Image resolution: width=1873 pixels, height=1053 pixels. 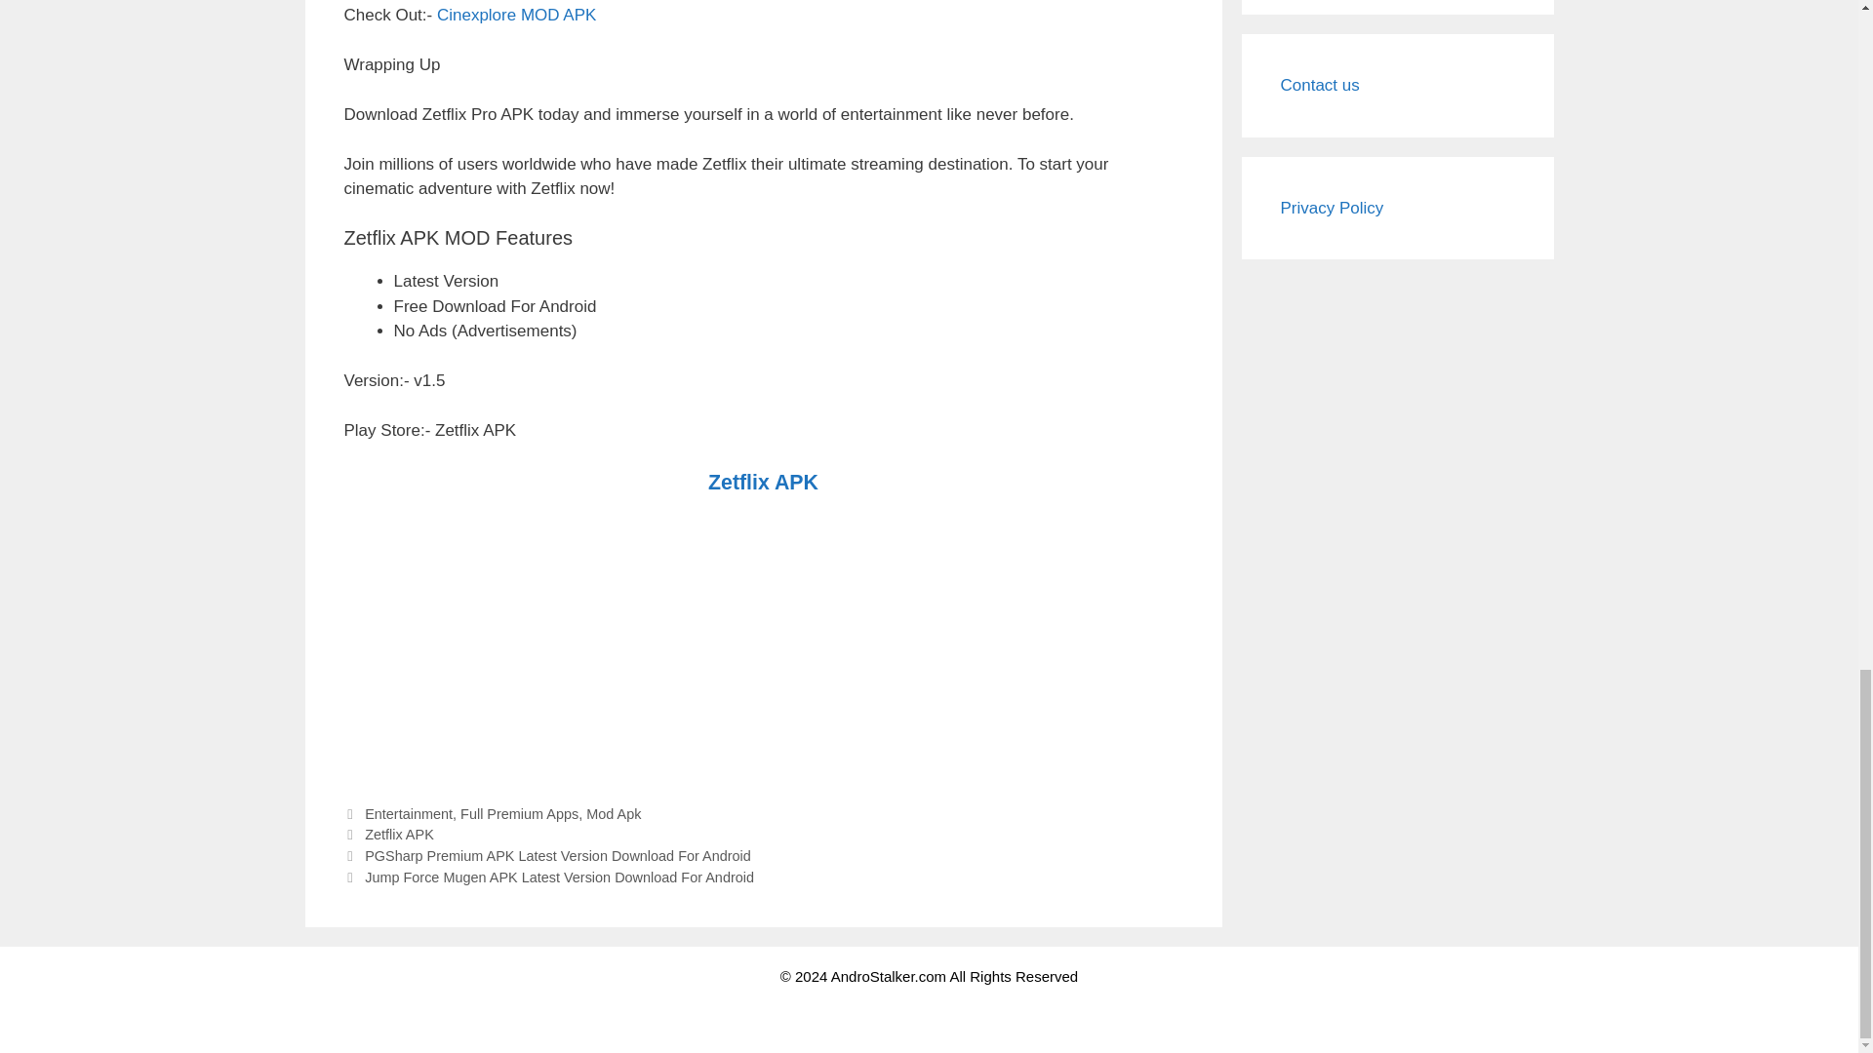 What do you see at coordinates (763, 484) in the screenshot?
I see `Zetflix APK` at bounding box center [763, 484].